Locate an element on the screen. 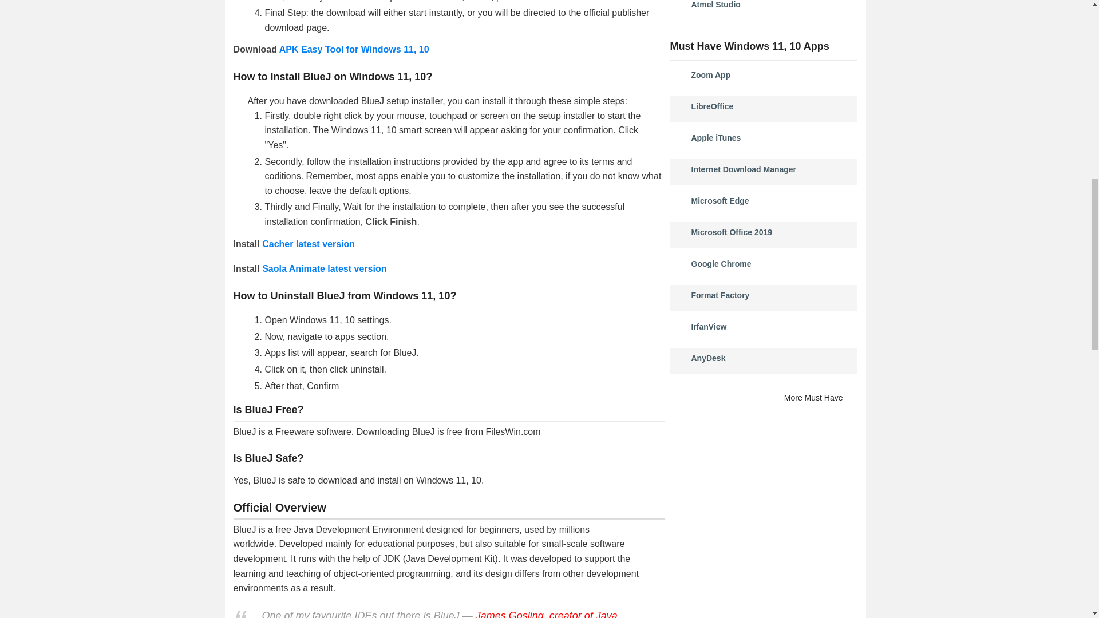 The image size is (1099, 618). Apple iTunes is located at coordinates (715, 138).